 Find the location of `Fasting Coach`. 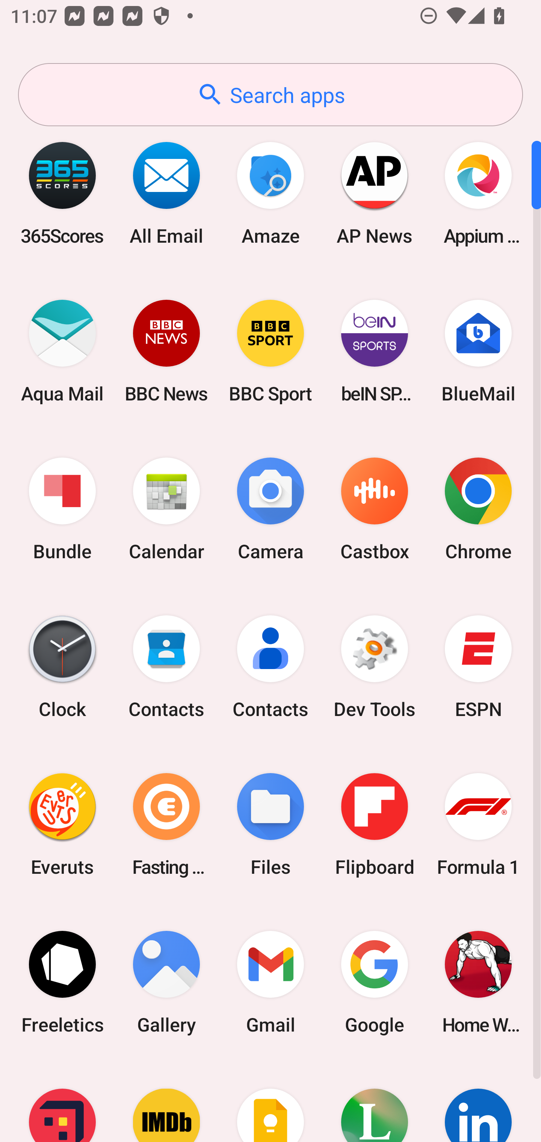

Fasting Coach is located at coordinates (166, 824).